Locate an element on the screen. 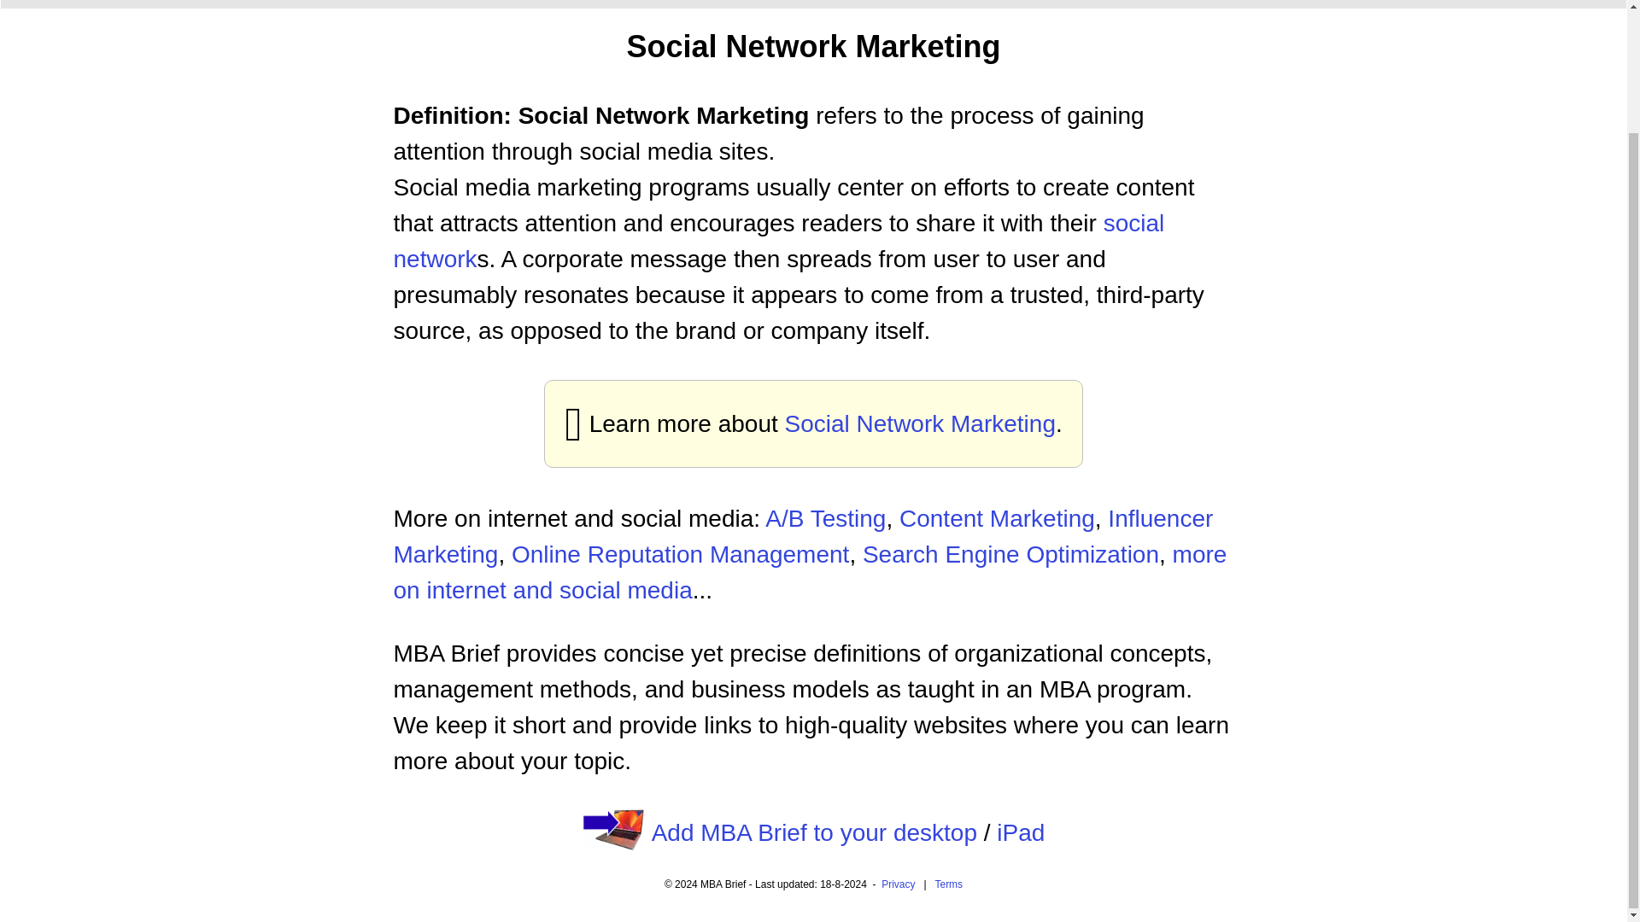  Influencer Marketing is located at coordinates (803, 536).